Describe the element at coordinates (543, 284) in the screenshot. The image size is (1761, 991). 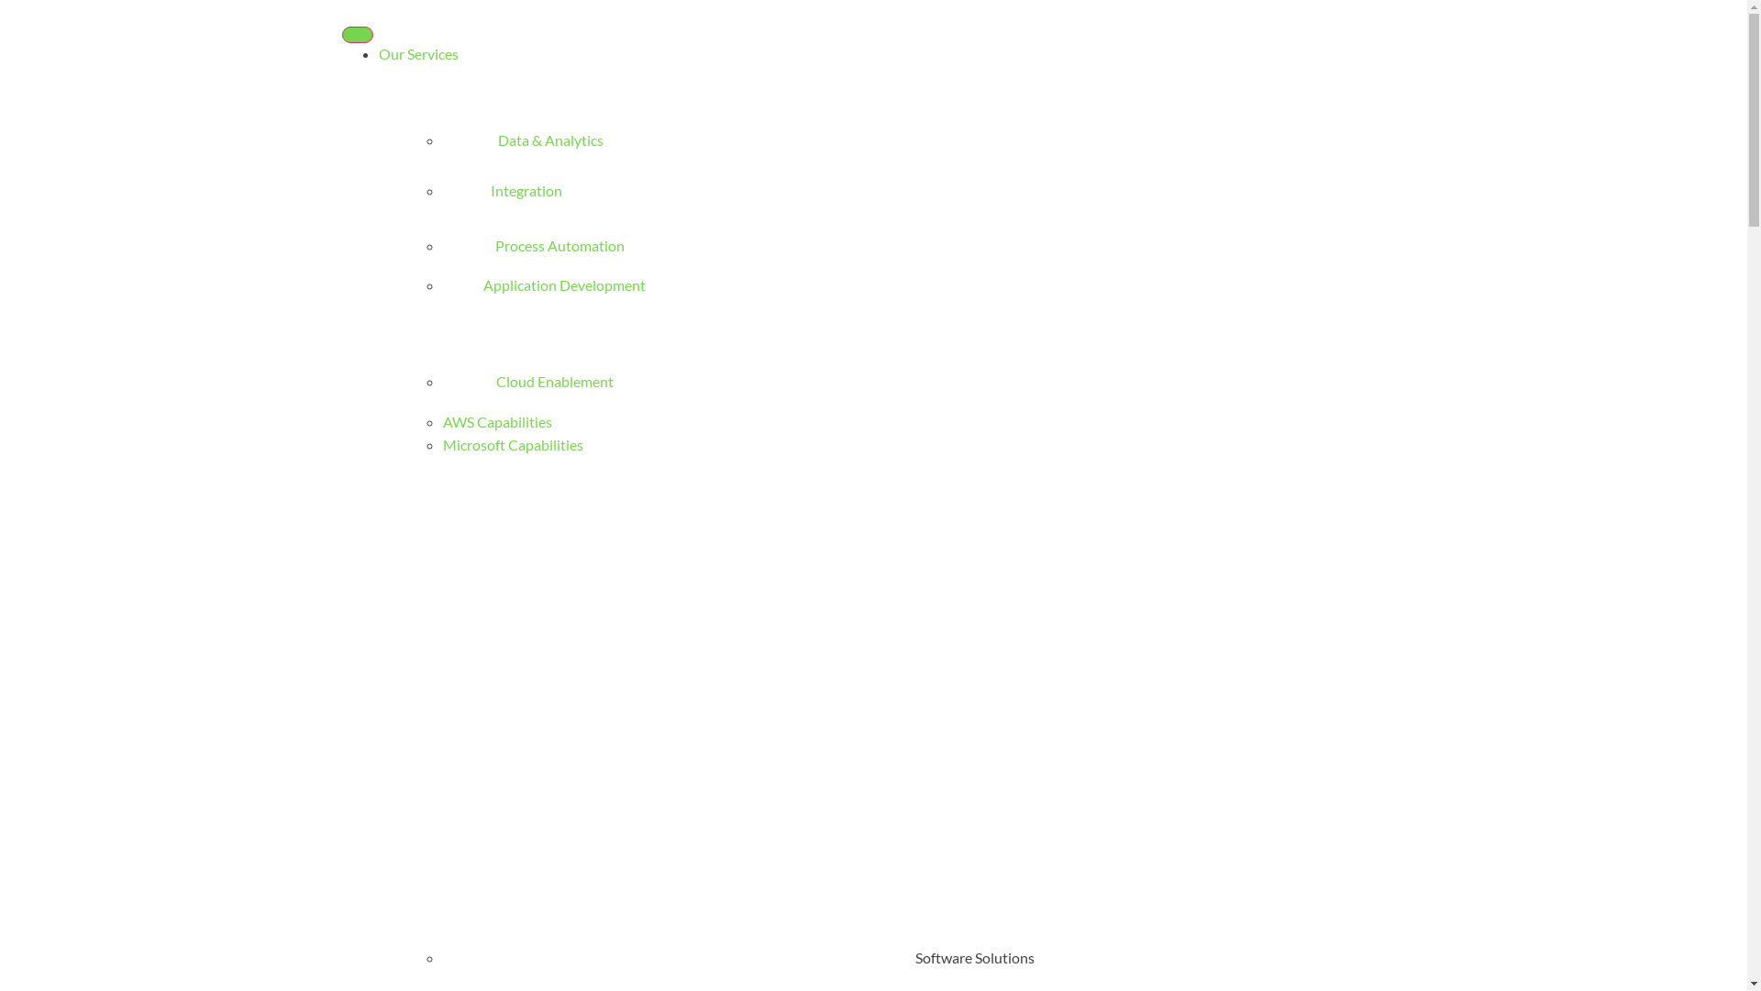
I see `Application Development` at that location.